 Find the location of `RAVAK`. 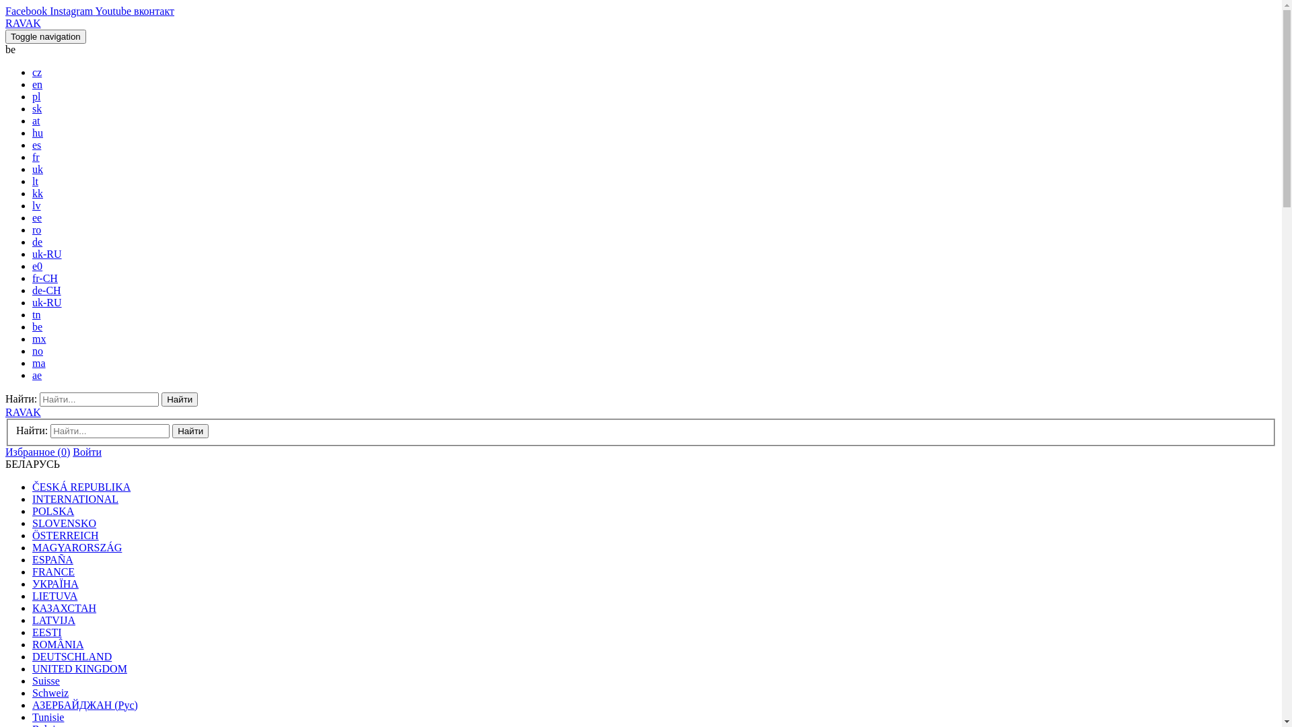

RAVAK is located at coordinates (23, 23).